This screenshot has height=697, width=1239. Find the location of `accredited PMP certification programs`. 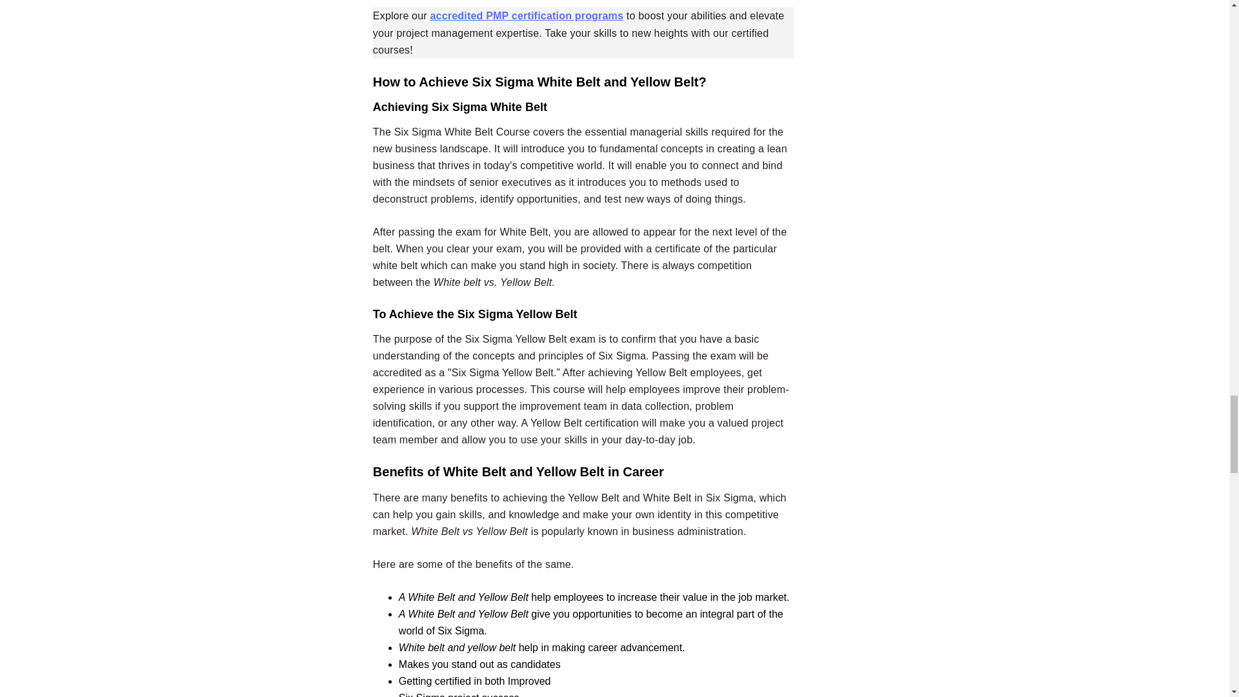

accredited PMP certification programs is located at coordinates (527, 15).